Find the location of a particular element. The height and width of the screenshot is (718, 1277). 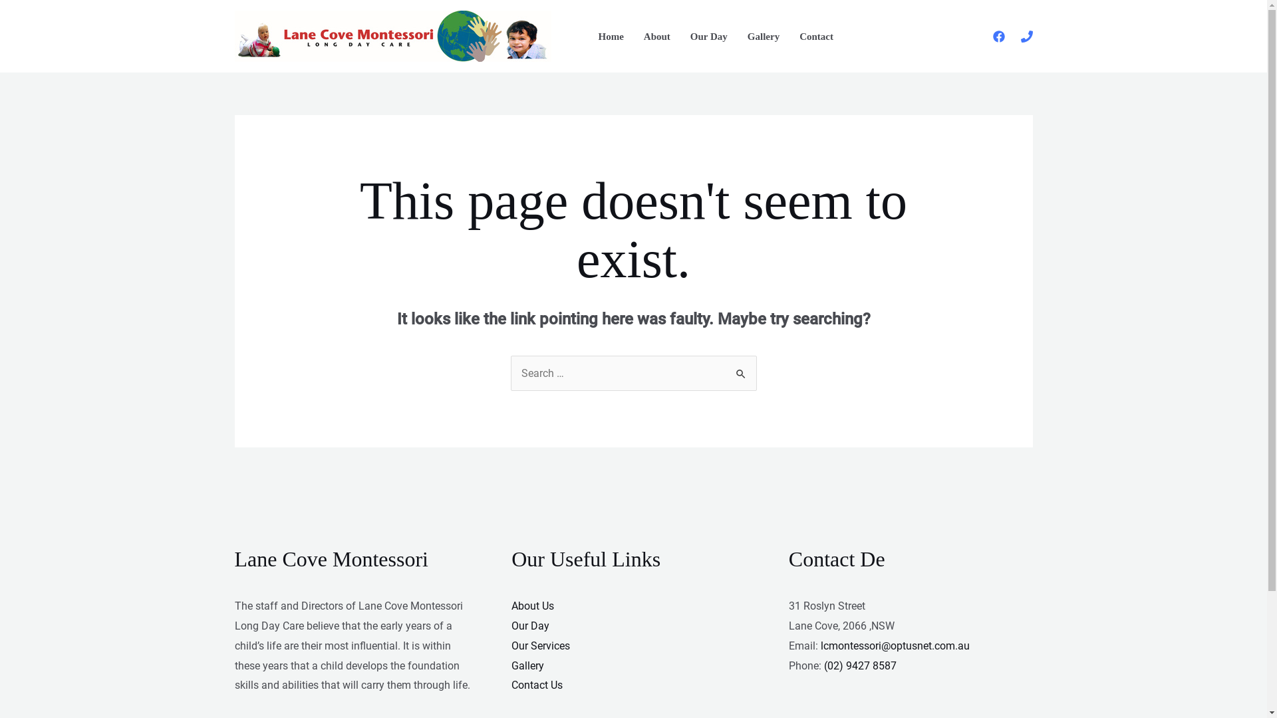

Our Services is located at coordinates (541, 646).